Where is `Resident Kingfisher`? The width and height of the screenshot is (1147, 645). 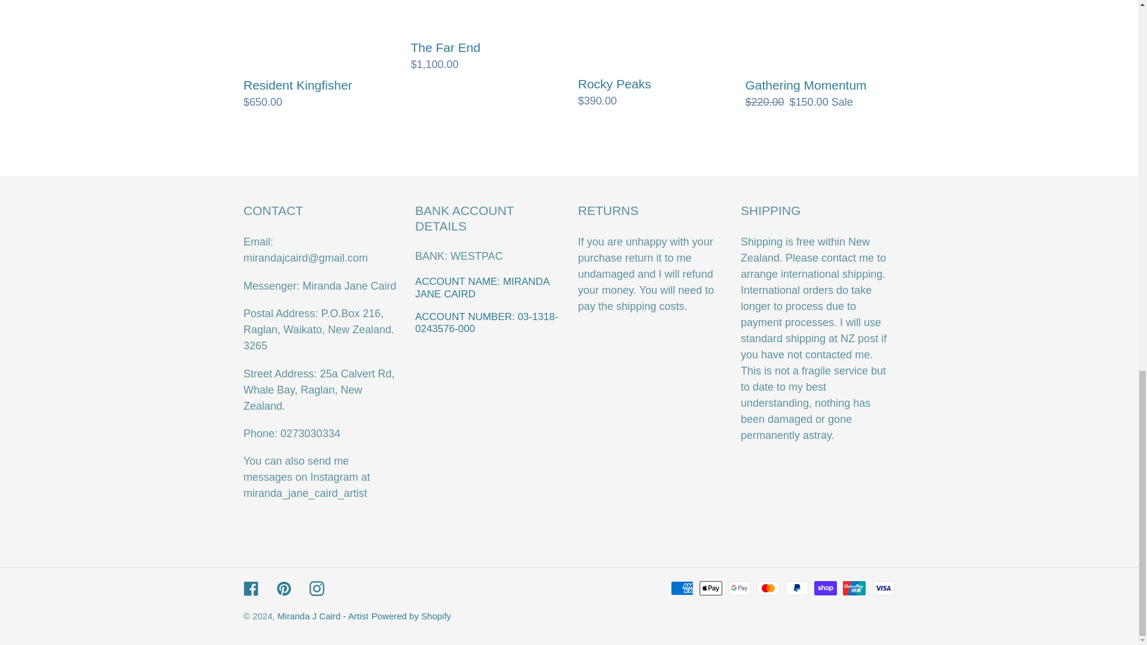 Resident Kingfisher is located at coordinates (318, 55).